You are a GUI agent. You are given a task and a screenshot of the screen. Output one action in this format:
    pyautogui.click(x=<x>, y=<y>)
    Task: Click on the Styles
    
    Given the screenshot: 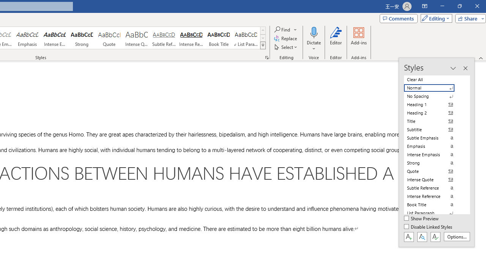 What is the action you would take?
    pyautogui.click(x=263, y=45)
    